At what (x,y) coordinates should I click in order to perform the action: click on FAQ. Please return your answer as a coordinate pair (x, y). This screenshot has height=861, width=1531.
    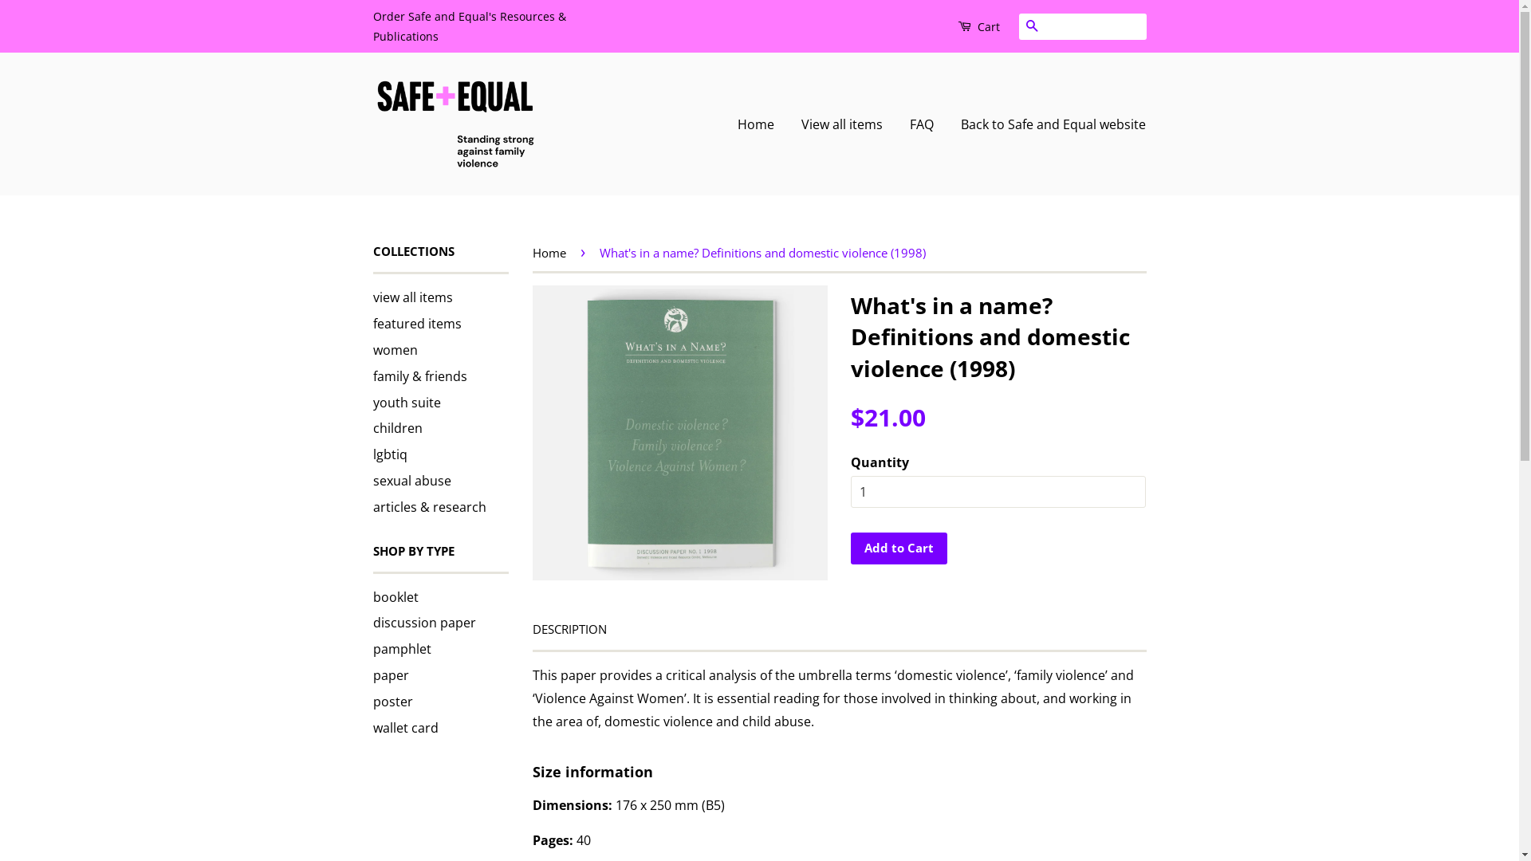
    Looking at the image, I should click on (922, 124).